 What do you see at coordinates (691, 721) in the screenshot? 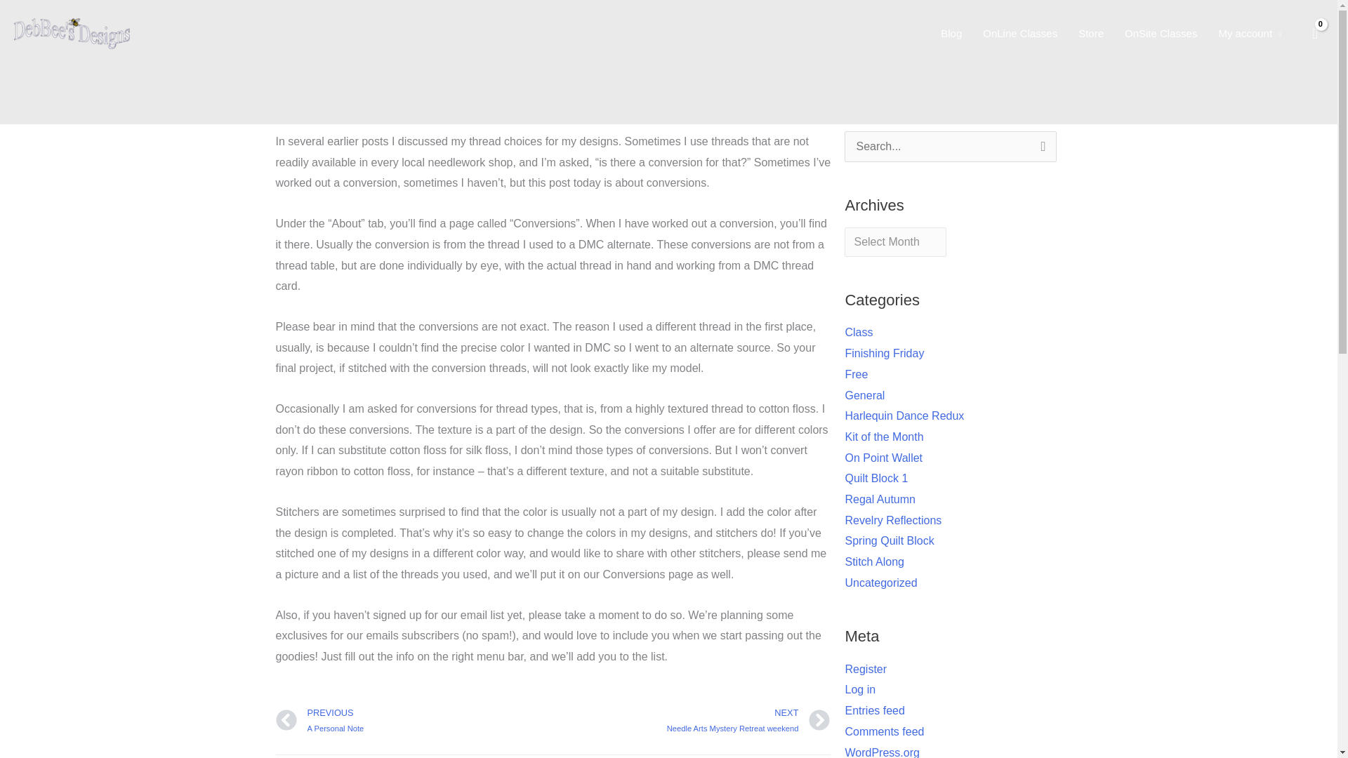
I see `Harlequin Dance Redux` at bounding box center [691, 721].